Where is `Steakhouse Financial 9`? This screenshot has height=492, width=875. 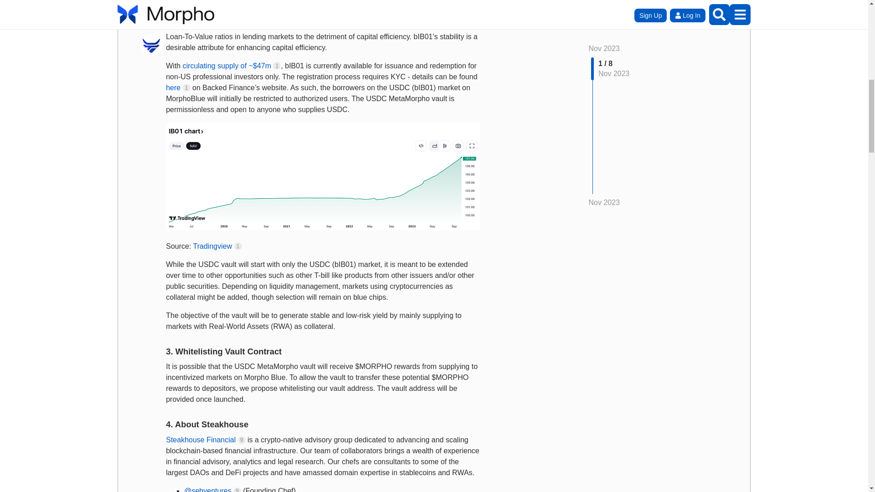 Steakhouse Financial 9 is located at coordinates (205, 440).